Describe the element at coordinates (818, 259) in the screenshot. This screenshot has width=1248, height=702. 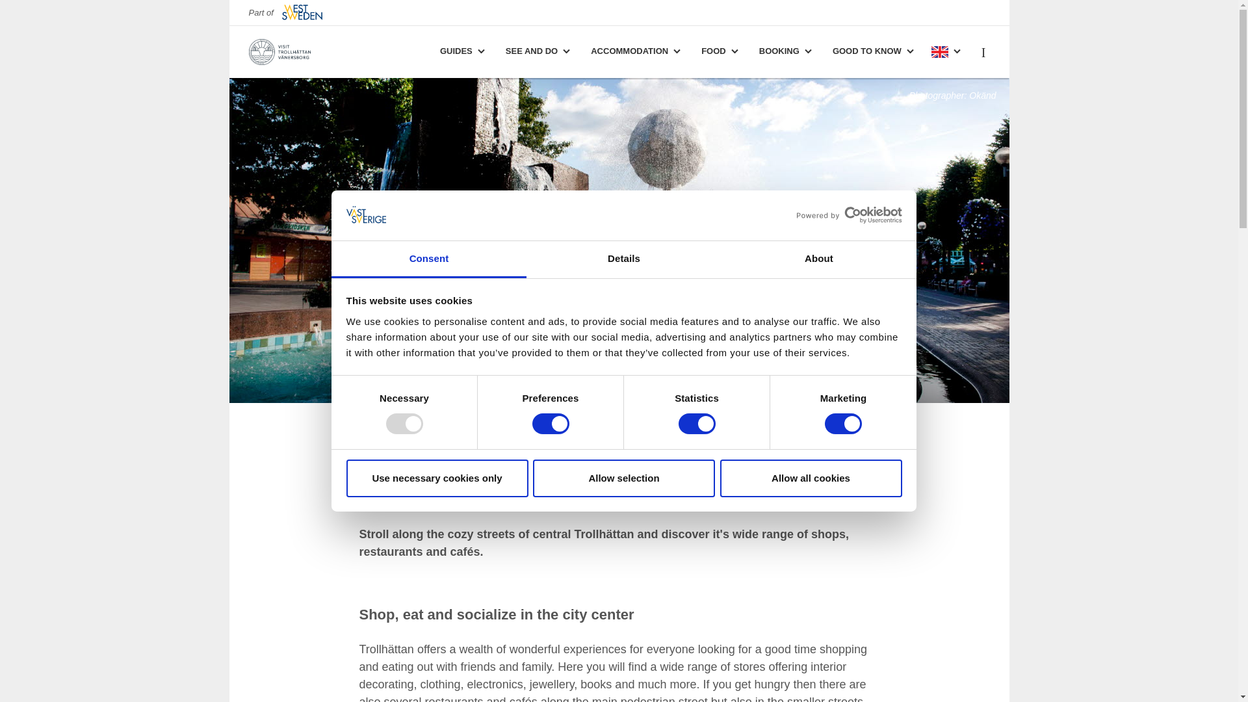
I see `About` at that location.